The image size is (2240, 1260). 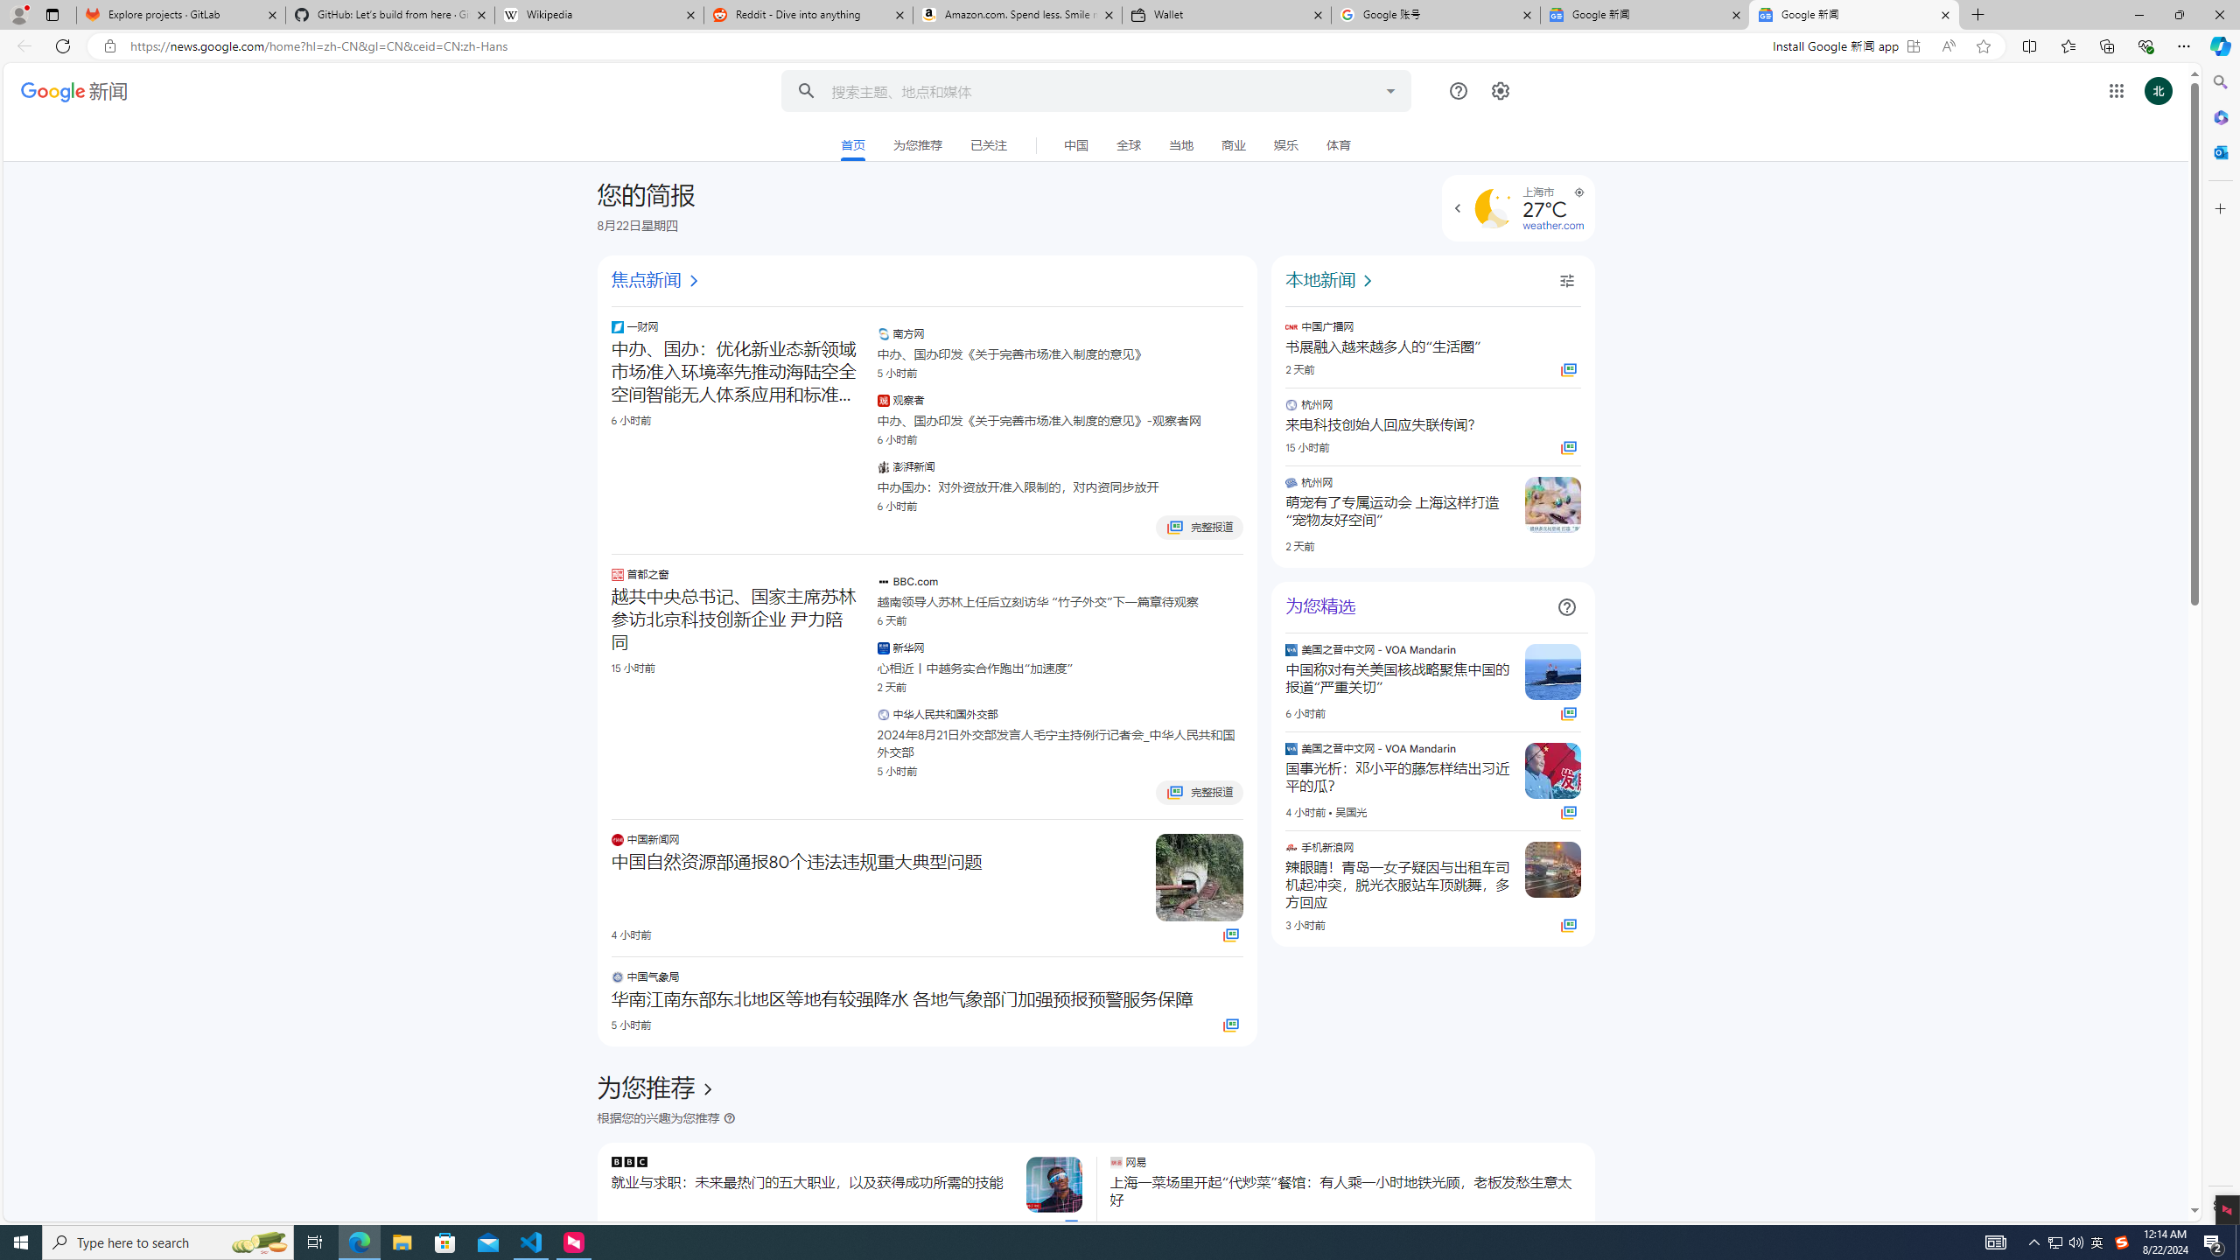 I want to click on Class: gb_E, so click(x=2117, y=91).